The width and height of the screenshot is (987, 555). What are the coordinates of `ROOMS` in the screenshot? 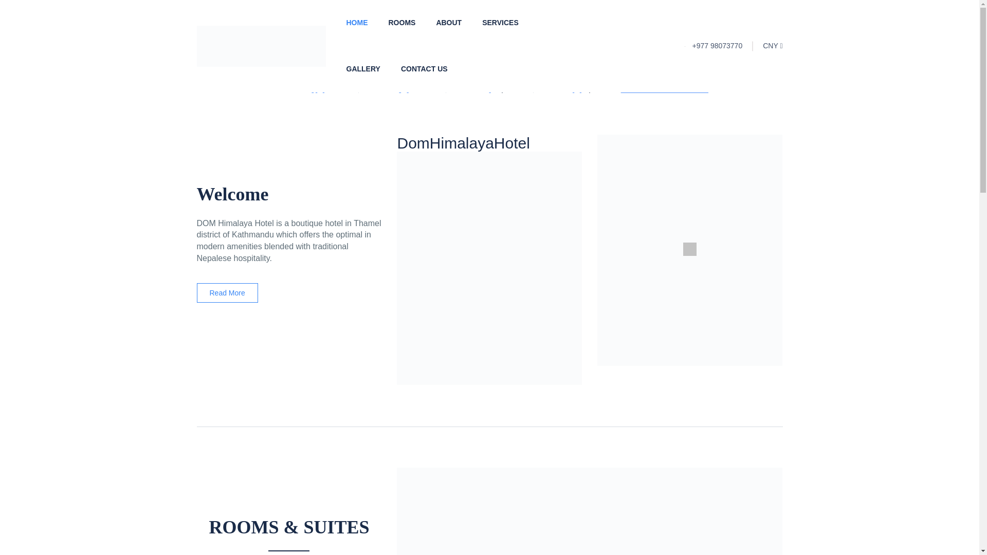 It's located at (664, 90).